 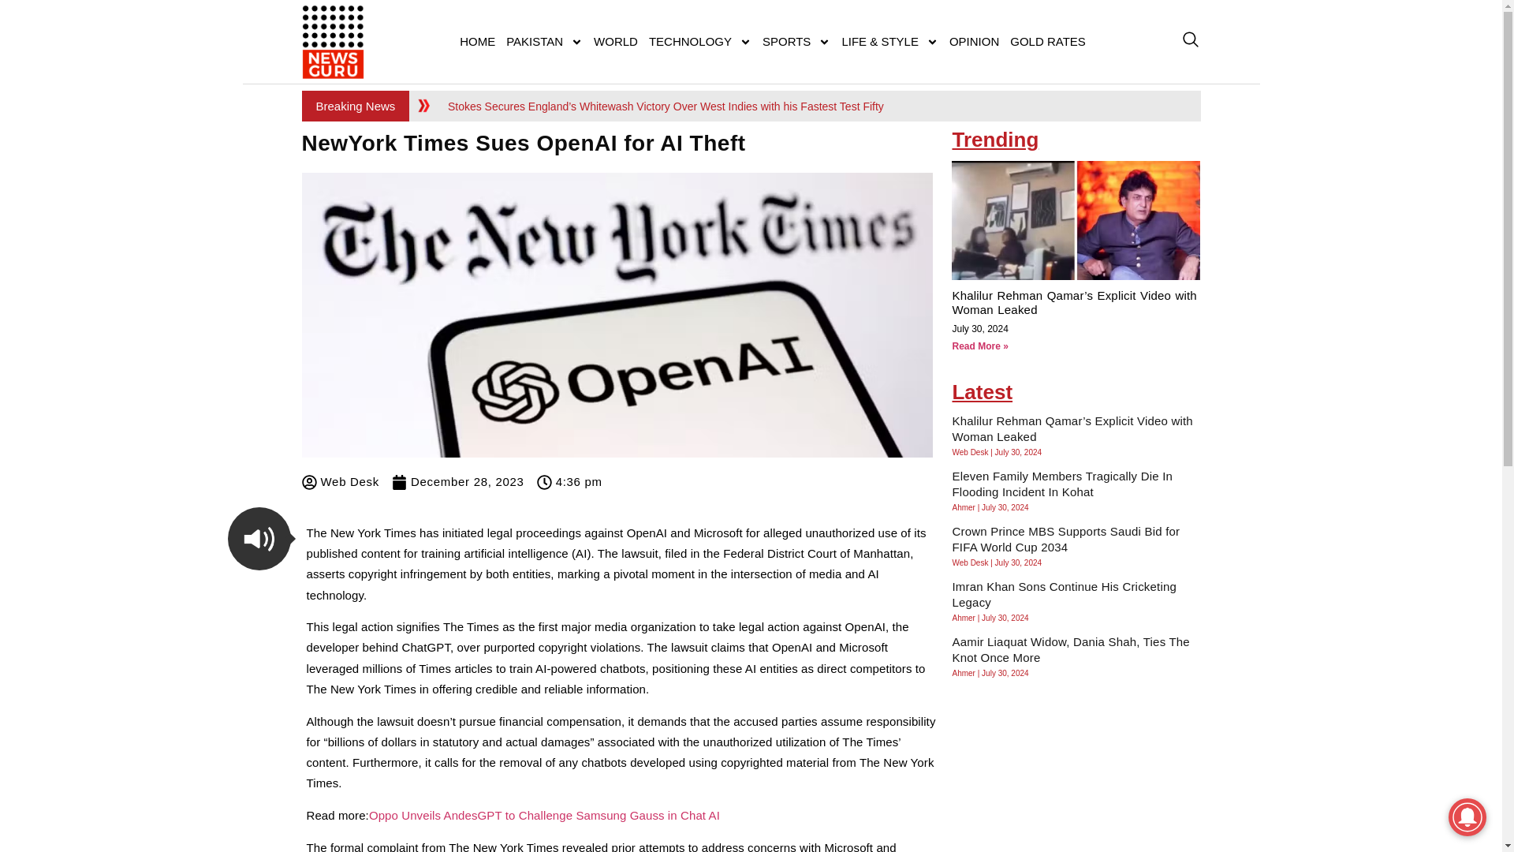 What do you see at coordinates (1048, 41) in the screenshot?
I see `GOLD RATES` at bounding box center [1048, 41].